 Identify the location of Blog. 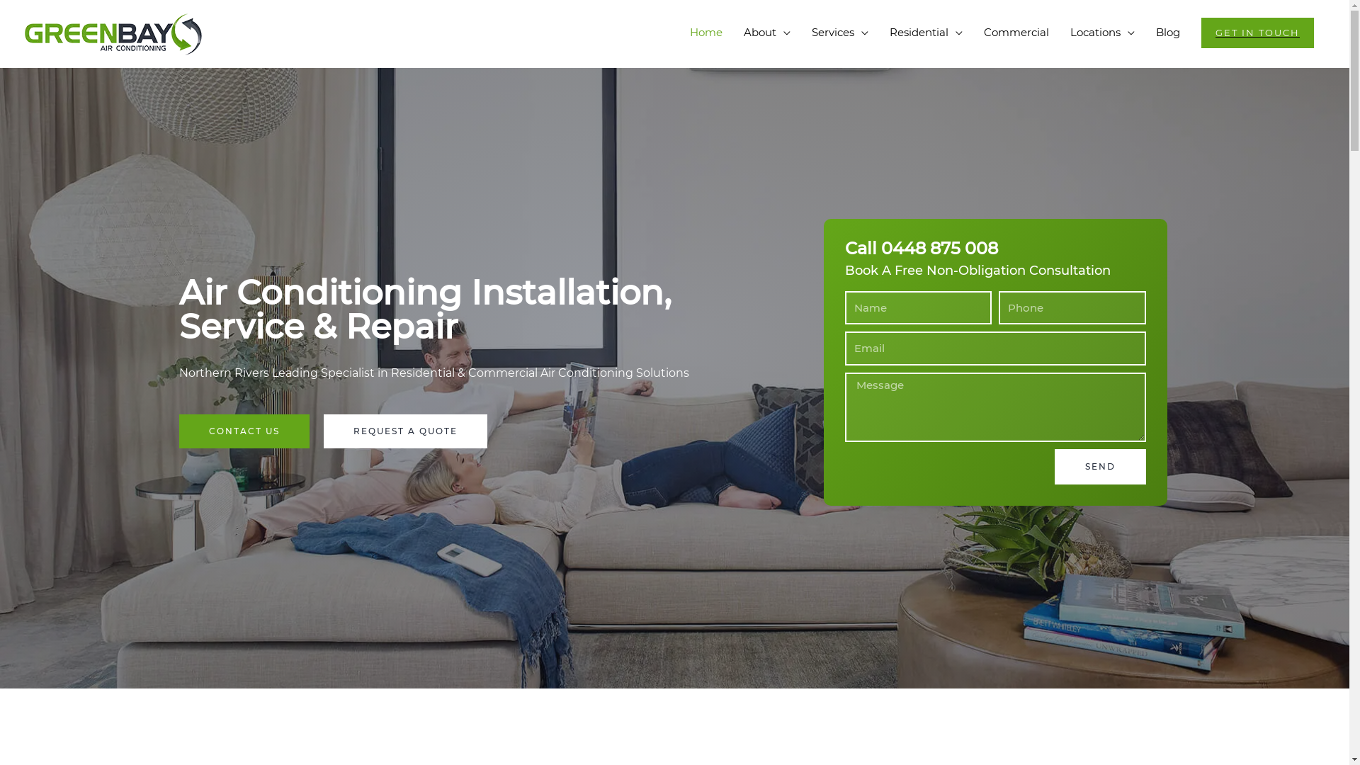
(1168, 33).